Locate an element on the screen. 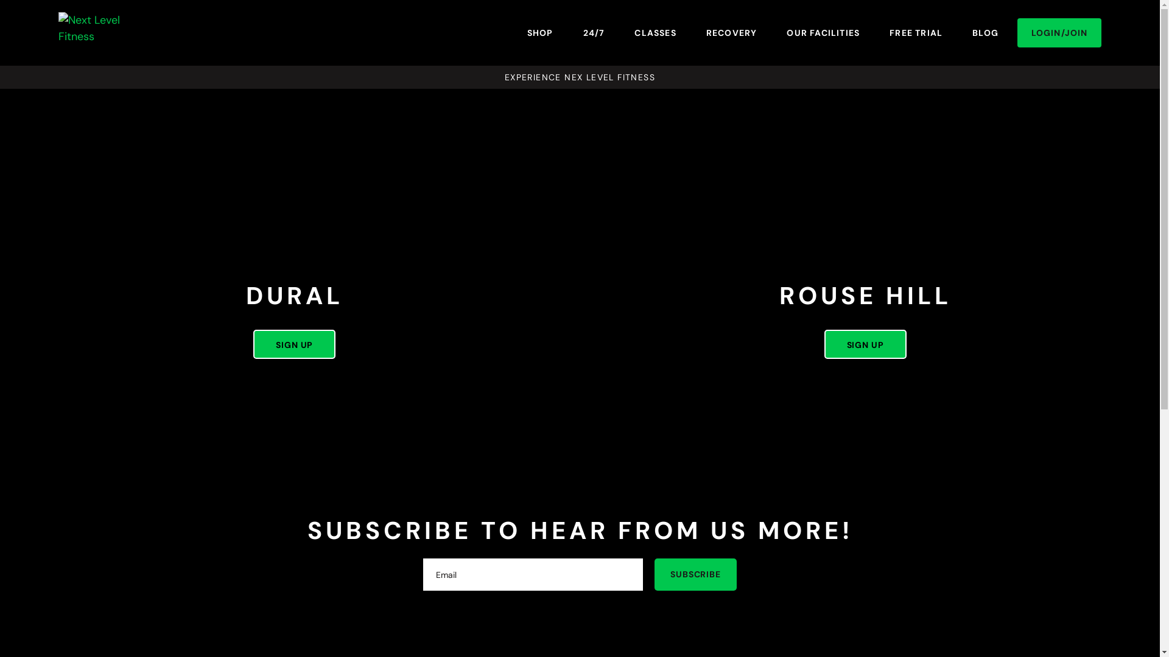 The height and width of the screenshot is (657, 1169). LOGIN/JOIN is located at coordinates (1059, 33).